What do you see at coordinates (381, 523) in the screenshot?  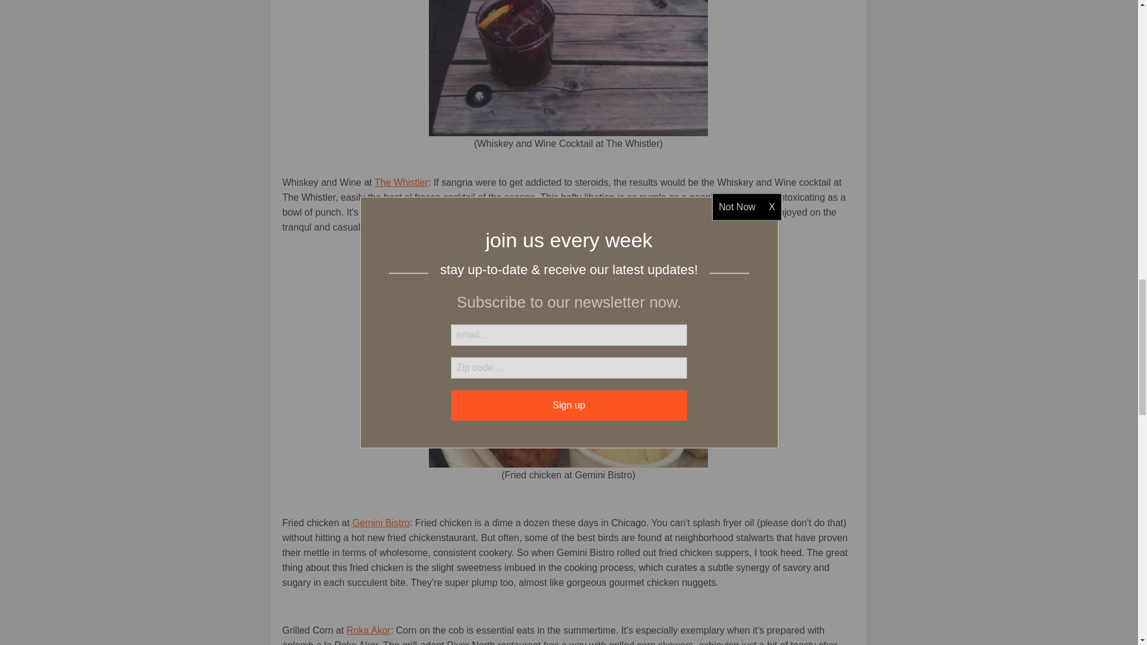 I see `Gemini Bistro` at bounding box center [381, 523].